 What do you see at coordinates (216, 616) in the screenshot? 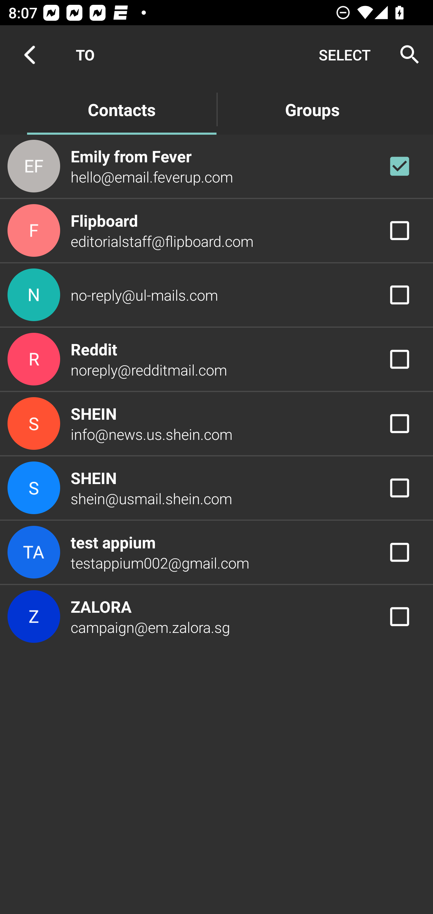
I see `ZALORA campaign@em.zalora.sg` at bounding box center [216, 616].